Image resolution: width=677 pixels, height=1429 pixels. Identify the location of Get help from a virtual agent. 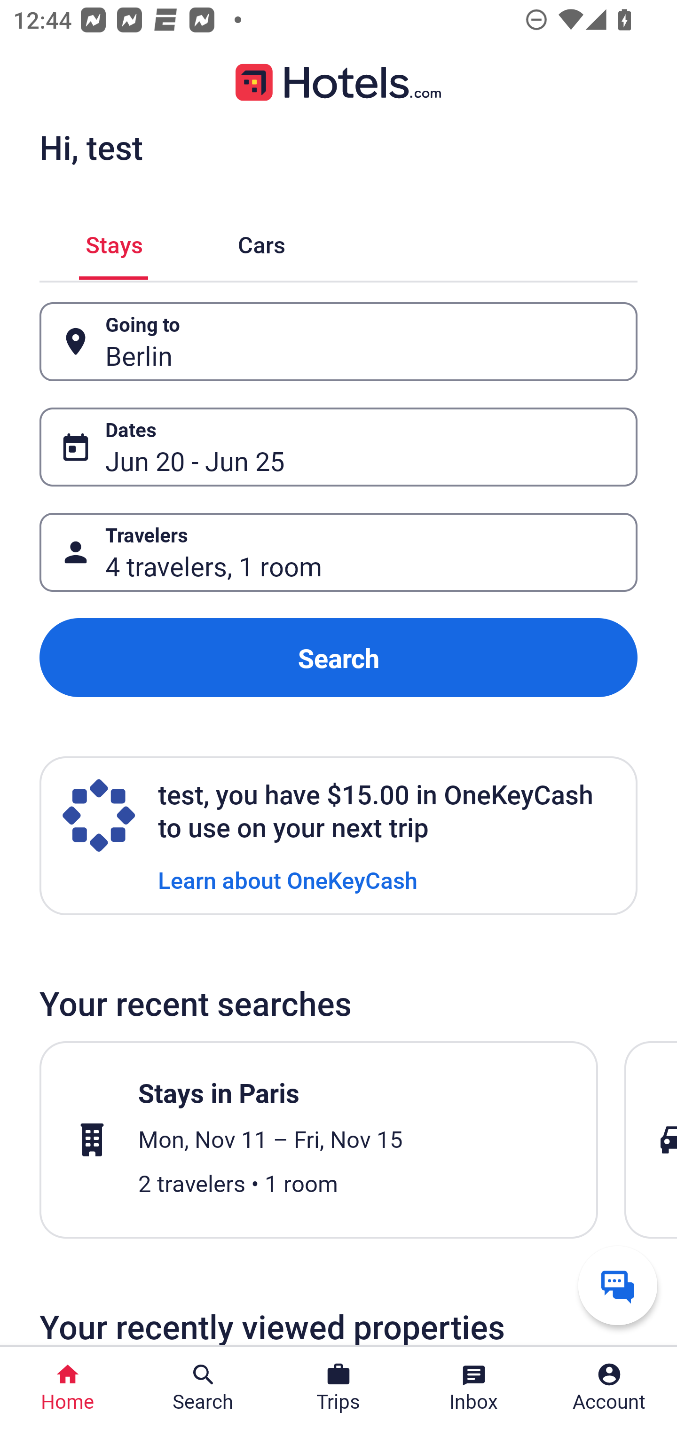
(618, 1285).